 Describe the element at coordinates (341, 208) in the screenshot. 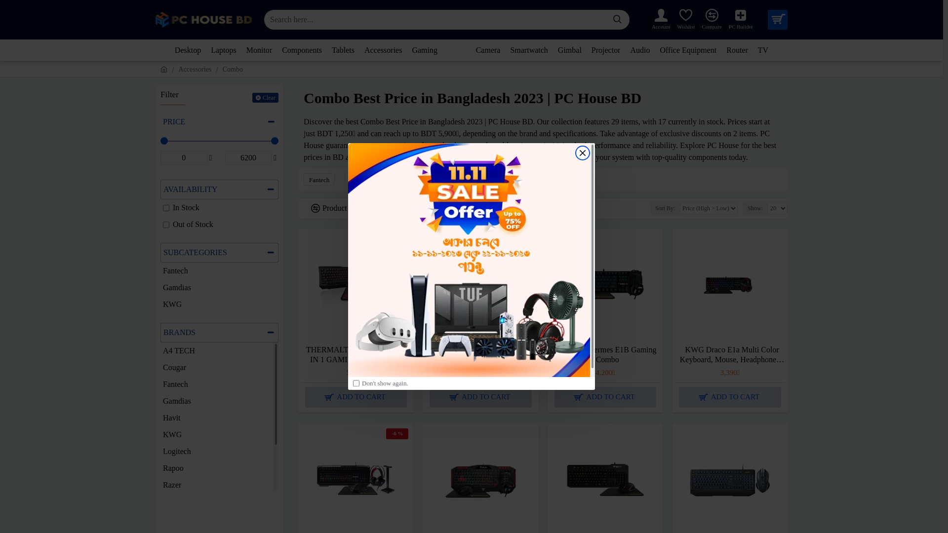

I see `Product Compare` at that location.